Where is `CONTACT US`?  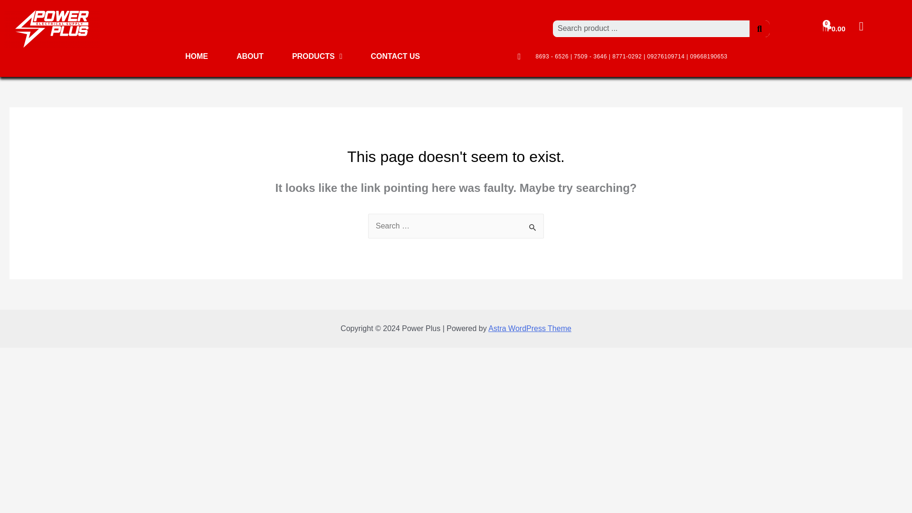
CONTACT US is located at coordinates (395, 56).